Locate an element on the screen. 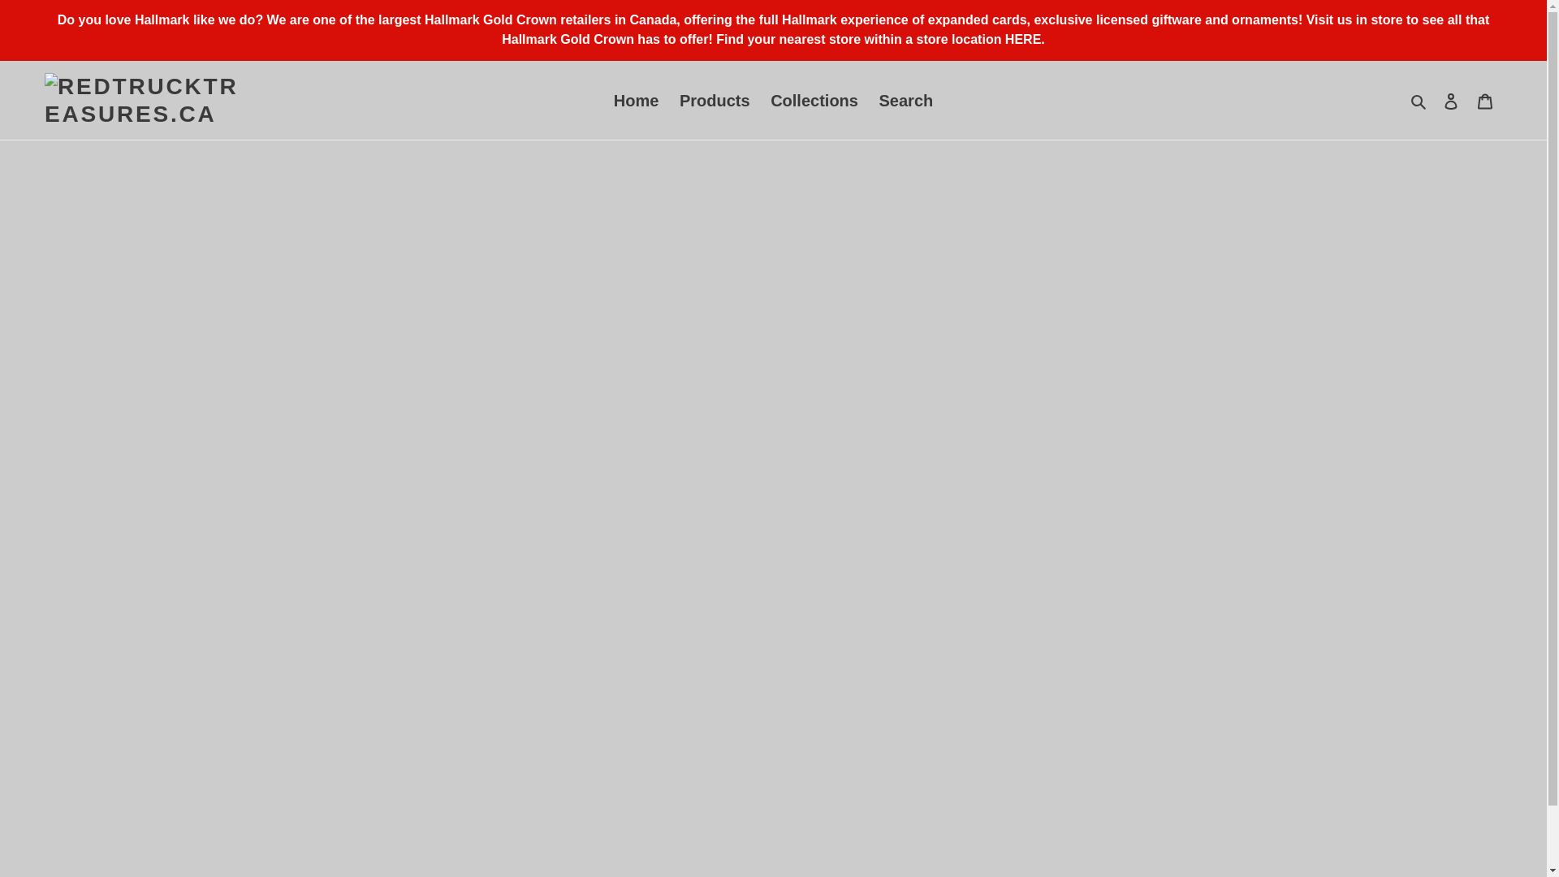  Search is located at coordinates (906, 100).